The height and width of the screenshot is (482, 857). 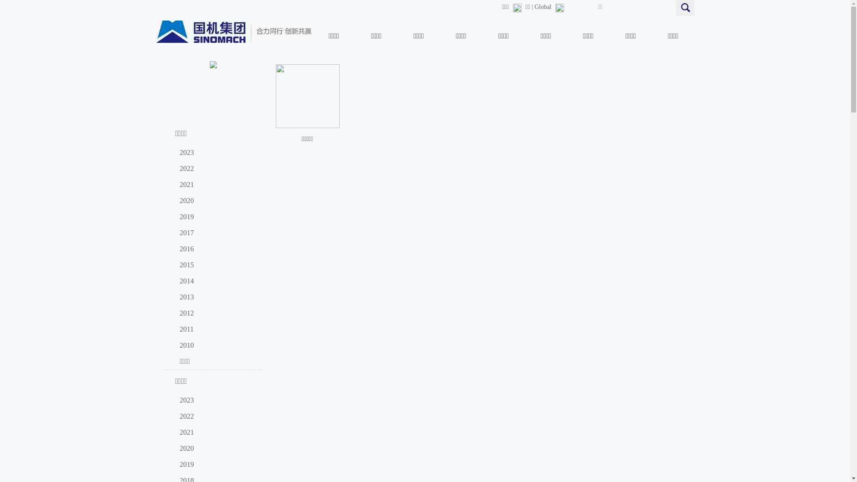 What do you see at coordinates (216, 281) in the screenshot?
I see `2014` at bounding box center [216, 281].